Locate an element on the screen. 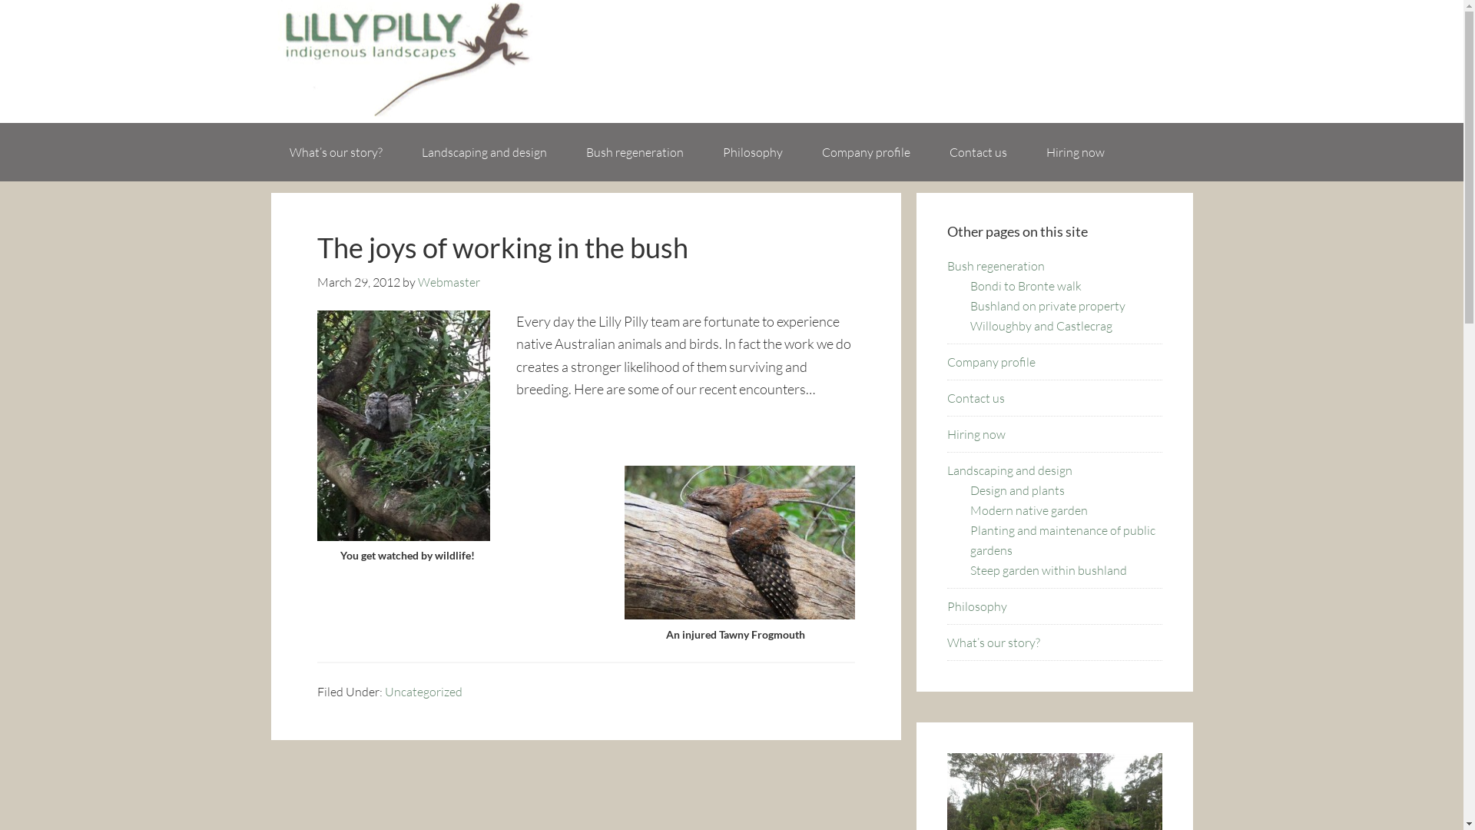 Image resolution: width=1475 pixels, height=830 pixels. Bush regeneration is located at coordinates (996, 266).